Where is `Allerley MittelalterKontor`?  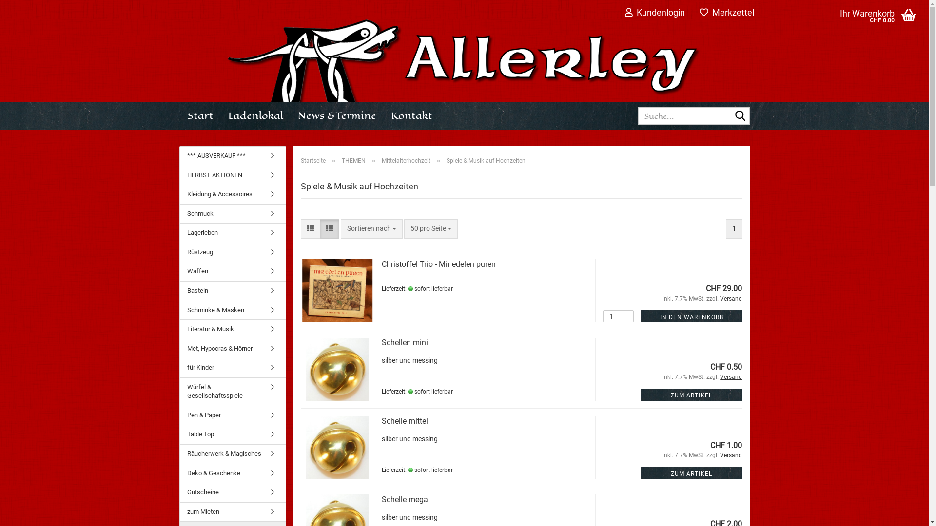 Allerley MittelalterKontor is located at coordinates (465, 61).